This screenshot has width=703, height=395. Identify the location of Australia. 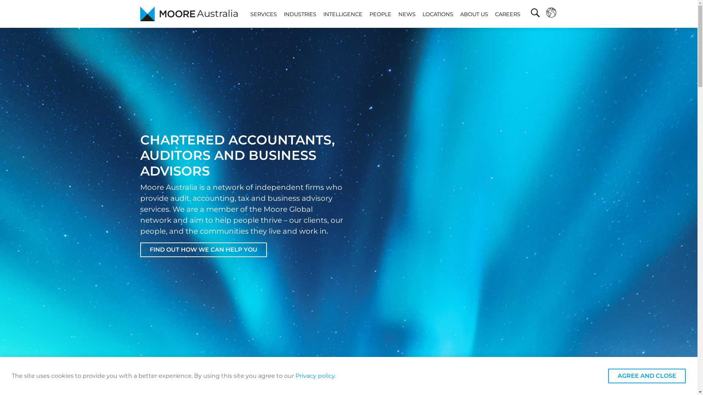
(189, 14).